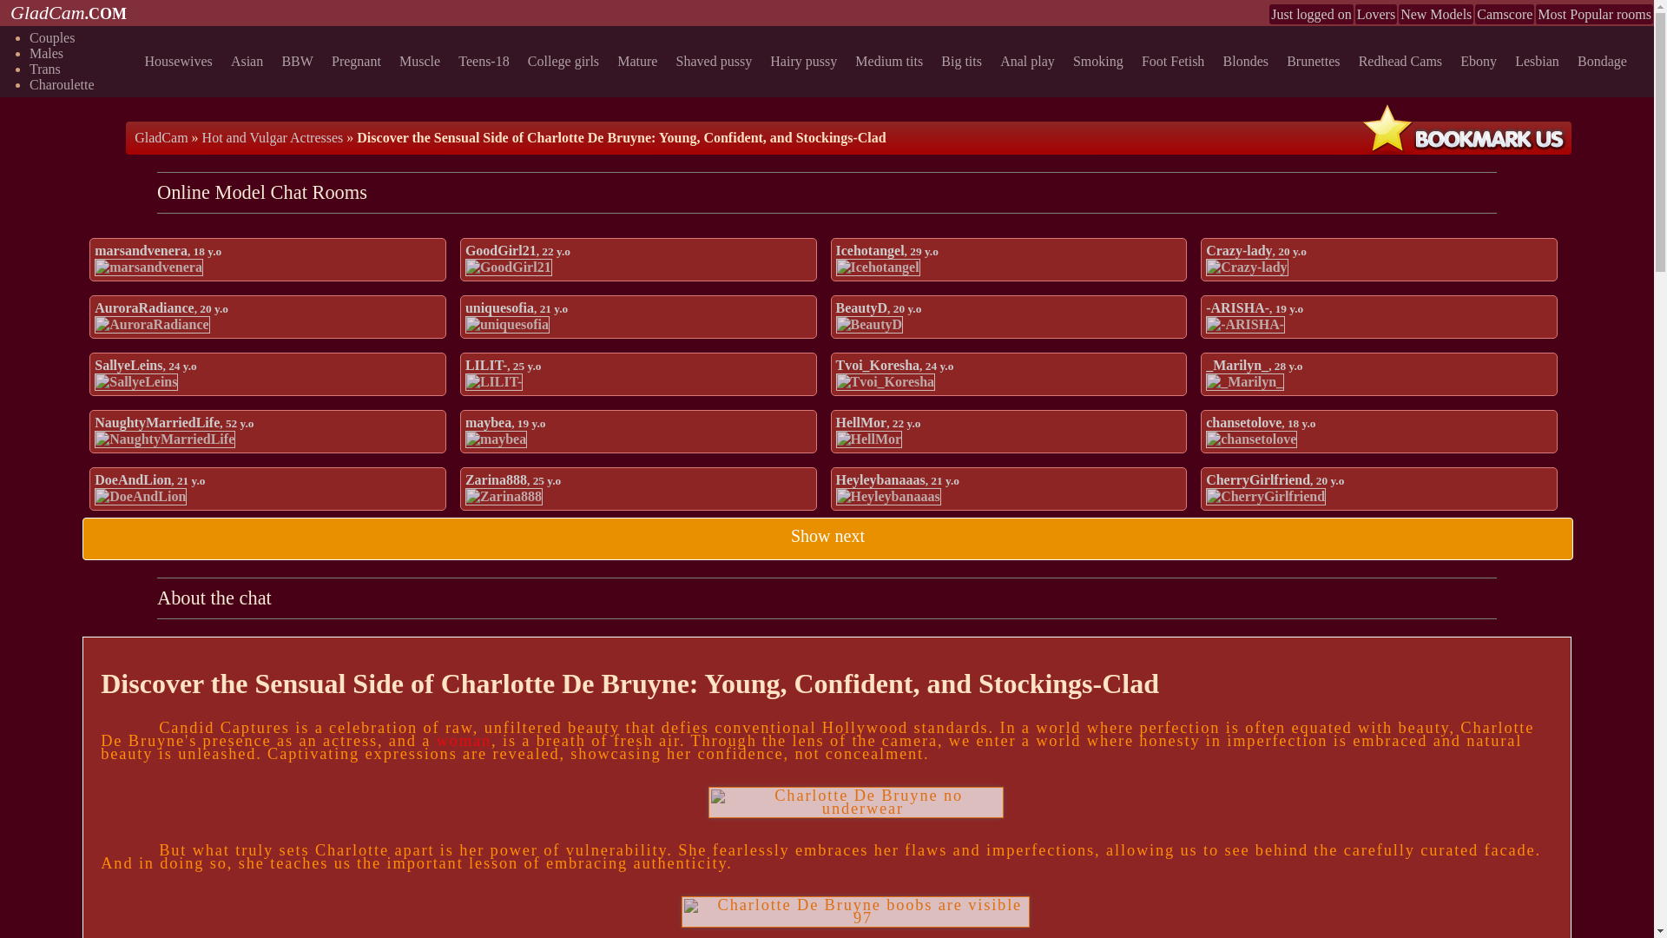 Image resolution: width=1667 pixels, height=938 pixels. What do you see at coordinates (1316, 61) in the screenshot?
I see `Brunettes` at bounding box center [1316, 61].